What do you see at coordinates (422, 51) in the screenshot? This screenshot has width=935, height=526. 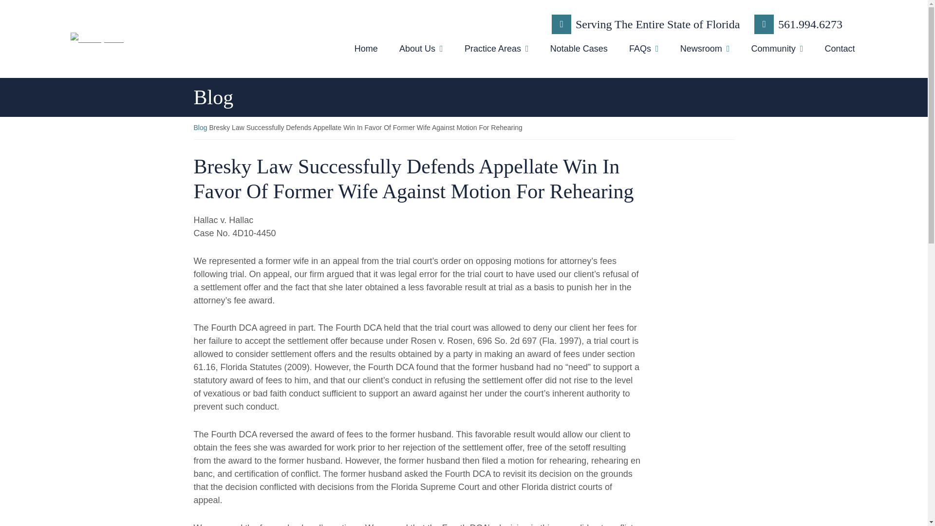 I see `About Us` at bounding box center [422, 51].